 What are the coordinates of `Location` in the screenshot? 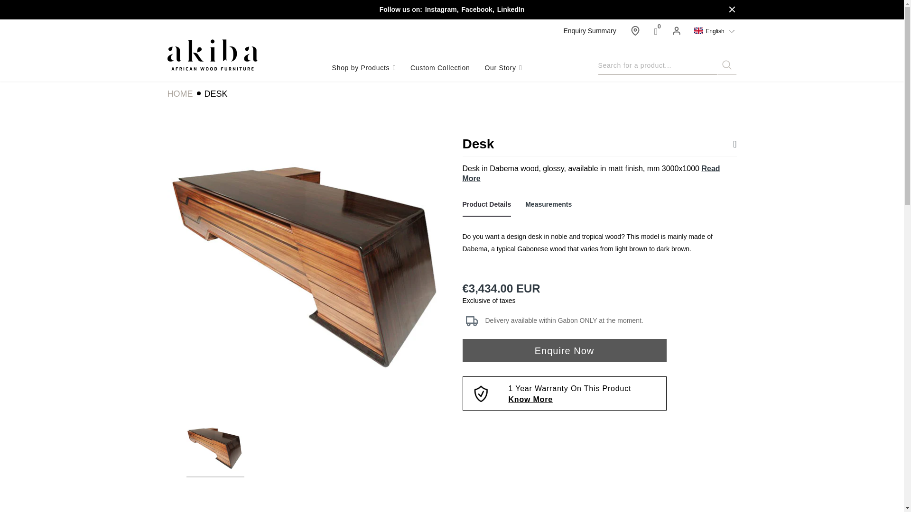 It's located at (635, 33).